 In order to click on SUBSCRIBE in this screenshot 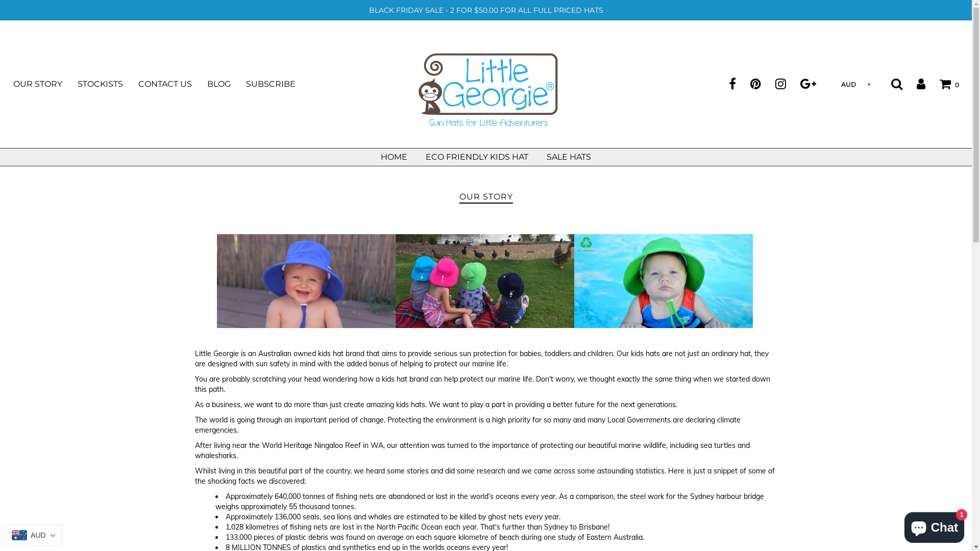, I will do `click(279, 84)`.